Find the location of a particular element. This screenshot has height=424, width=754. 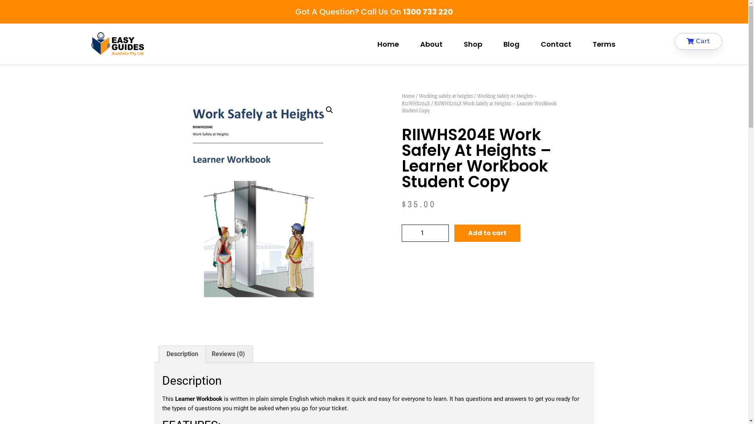

Description is located at coordinates (182, 354).